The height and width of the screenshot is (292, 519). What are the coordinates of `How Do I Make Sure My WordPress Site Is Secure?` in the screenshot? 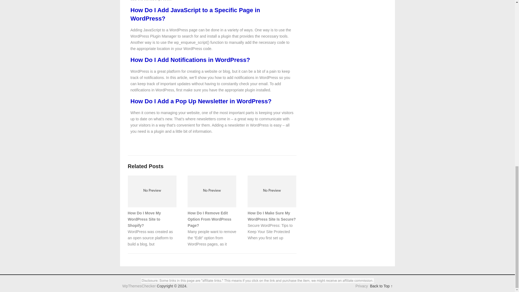 It's located at (271, 216).